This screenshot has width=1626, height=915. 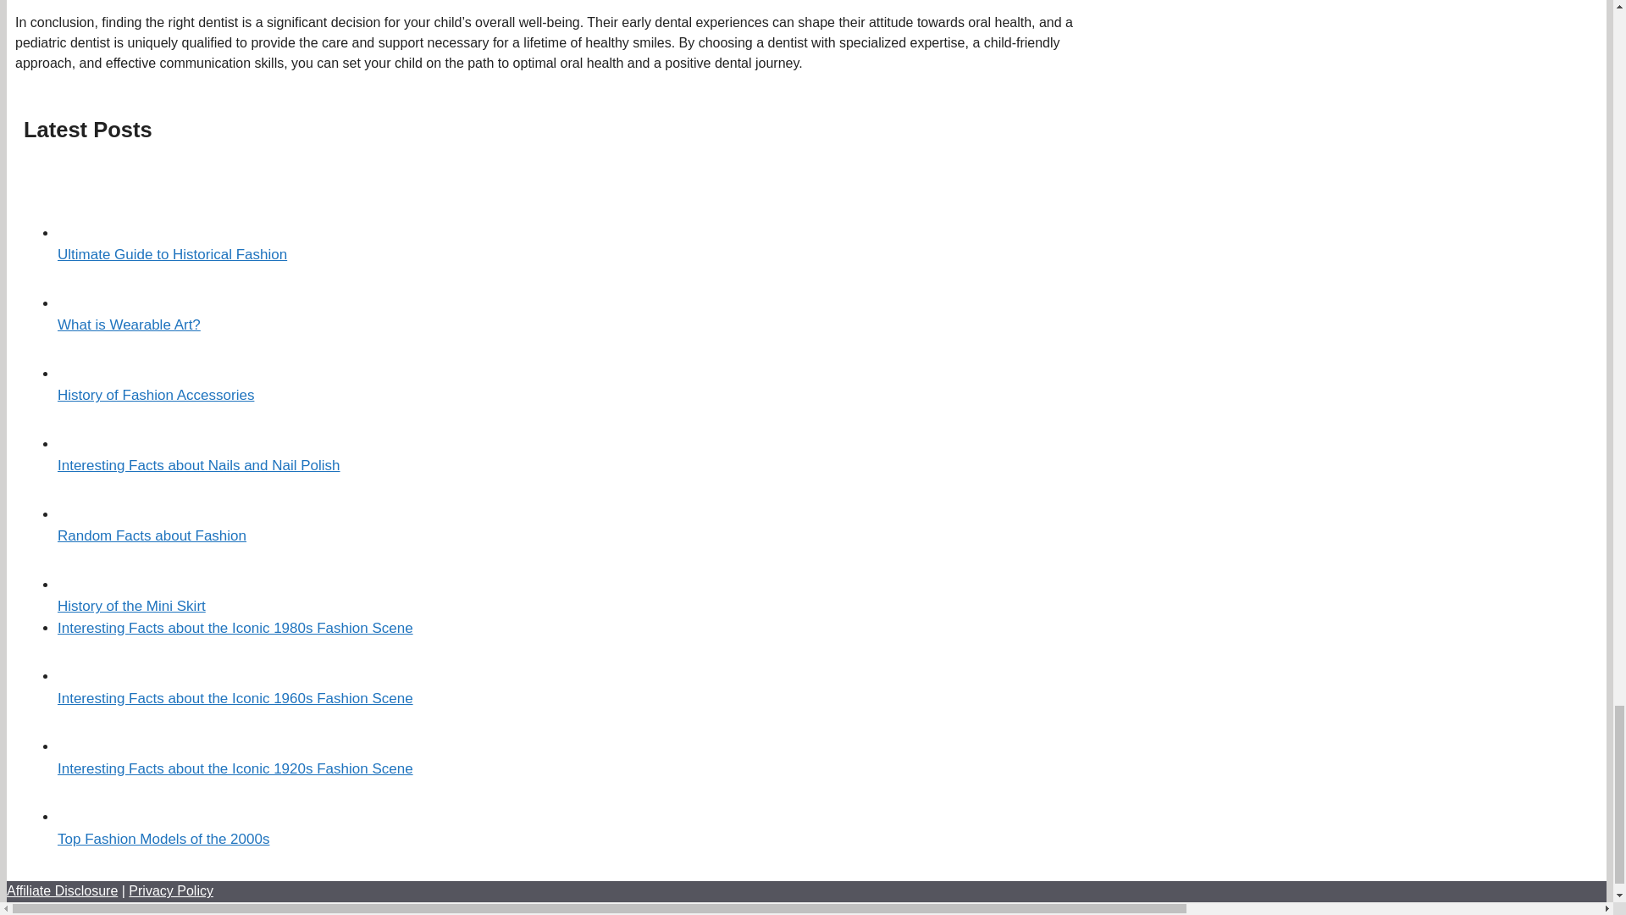 What do you see at coordinates (131, 606) in the screenshot?
I see `History of the Mini Skirt` at bounding box center [131, 606].